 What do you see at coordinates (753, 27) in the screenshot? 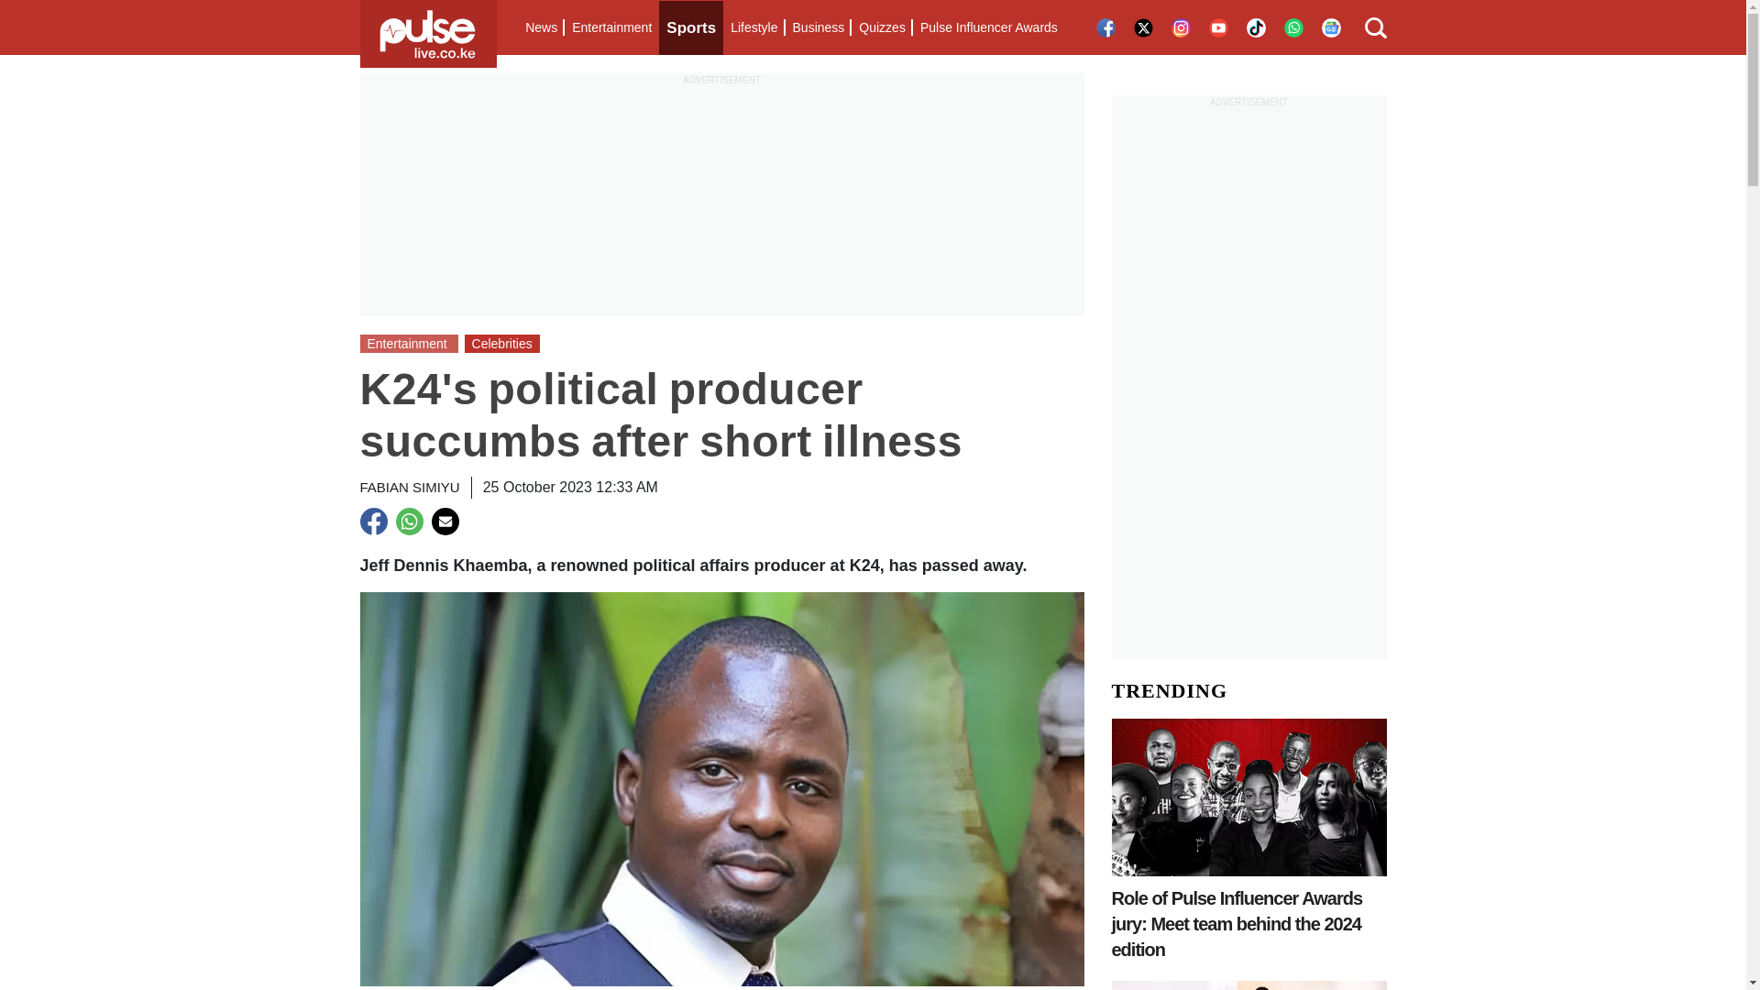
I see `Lifestyle` at bounding box center [753, 27].